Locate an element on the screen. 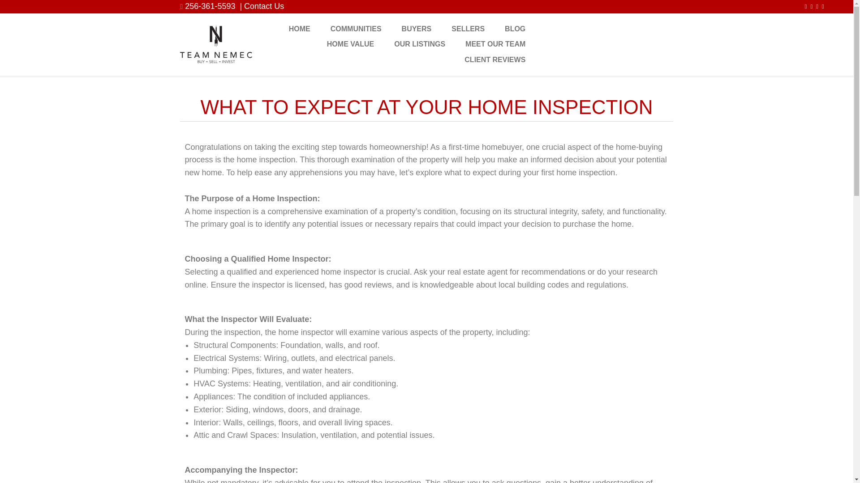  MEET OUR TEAM is located at coordinates (495, 44).